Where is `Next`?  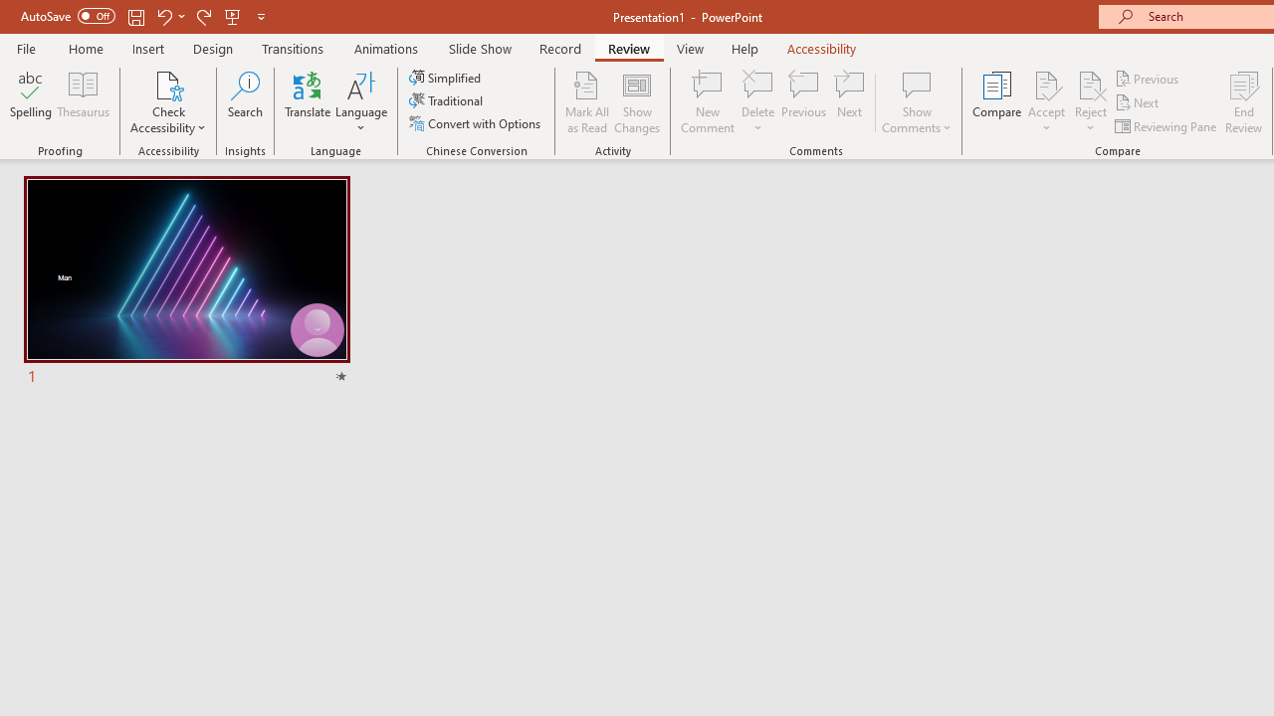
Next is located at coordinates (1139, 103).